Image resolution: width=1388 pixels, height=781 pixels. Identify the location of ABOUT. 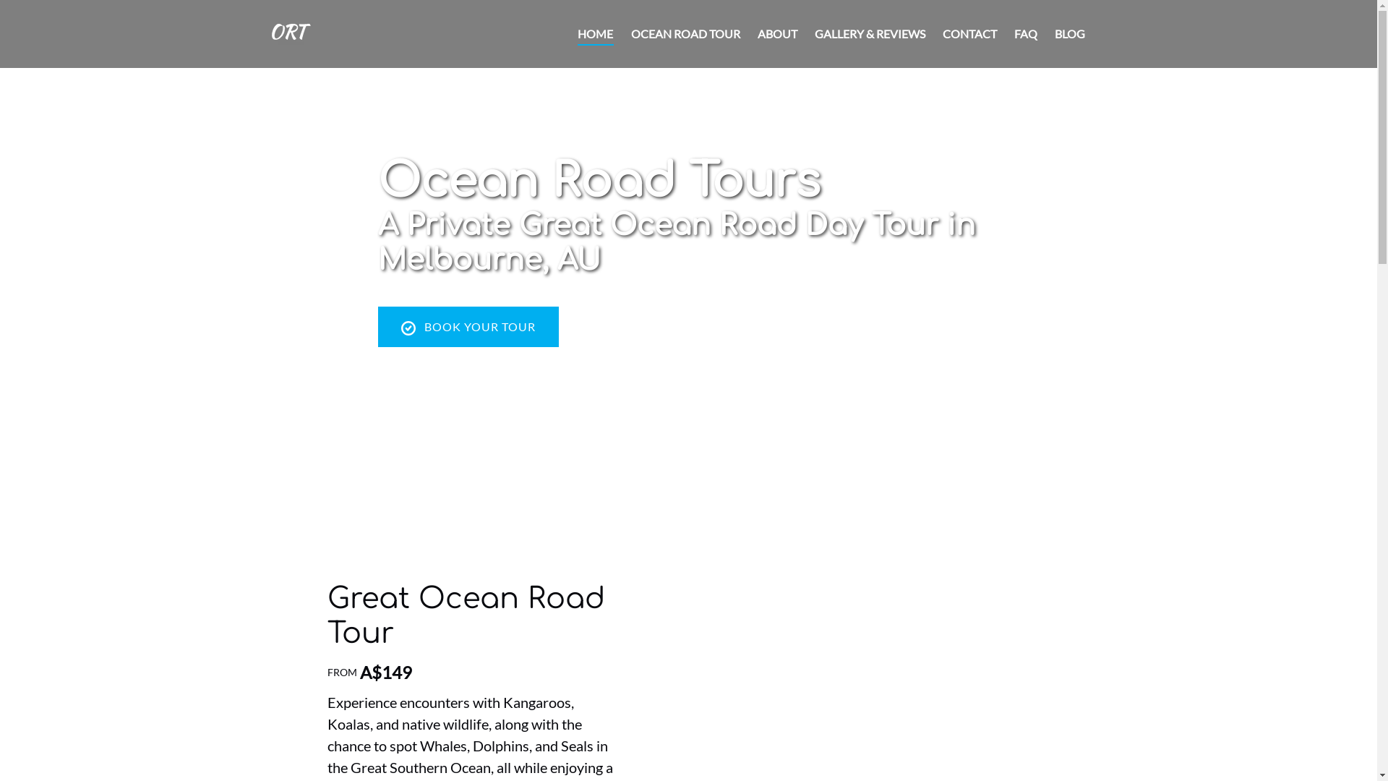
(778, 34).